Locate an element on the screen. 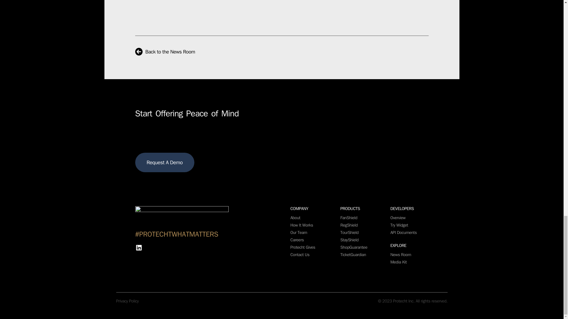 The image size is (568, 319). Careers is located at coordinates (297, 240).